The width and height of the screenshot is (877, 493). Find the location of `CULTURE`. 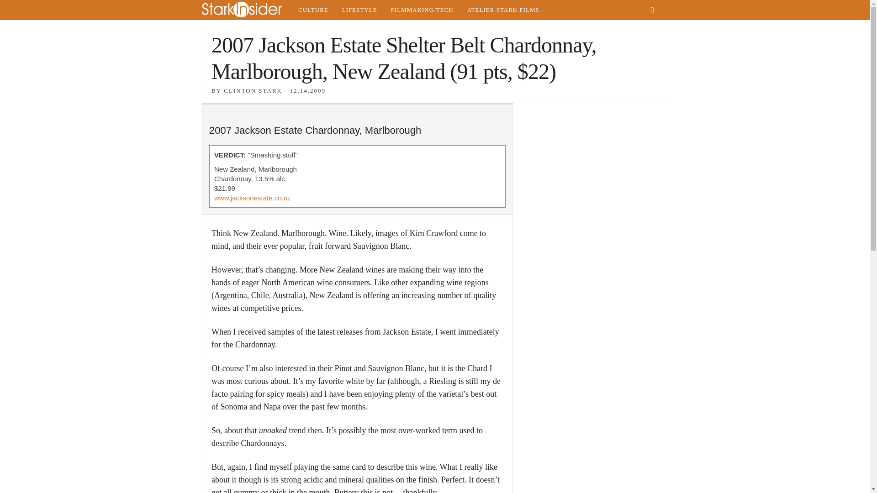

CULTURE is located at coordinates (313, 10).